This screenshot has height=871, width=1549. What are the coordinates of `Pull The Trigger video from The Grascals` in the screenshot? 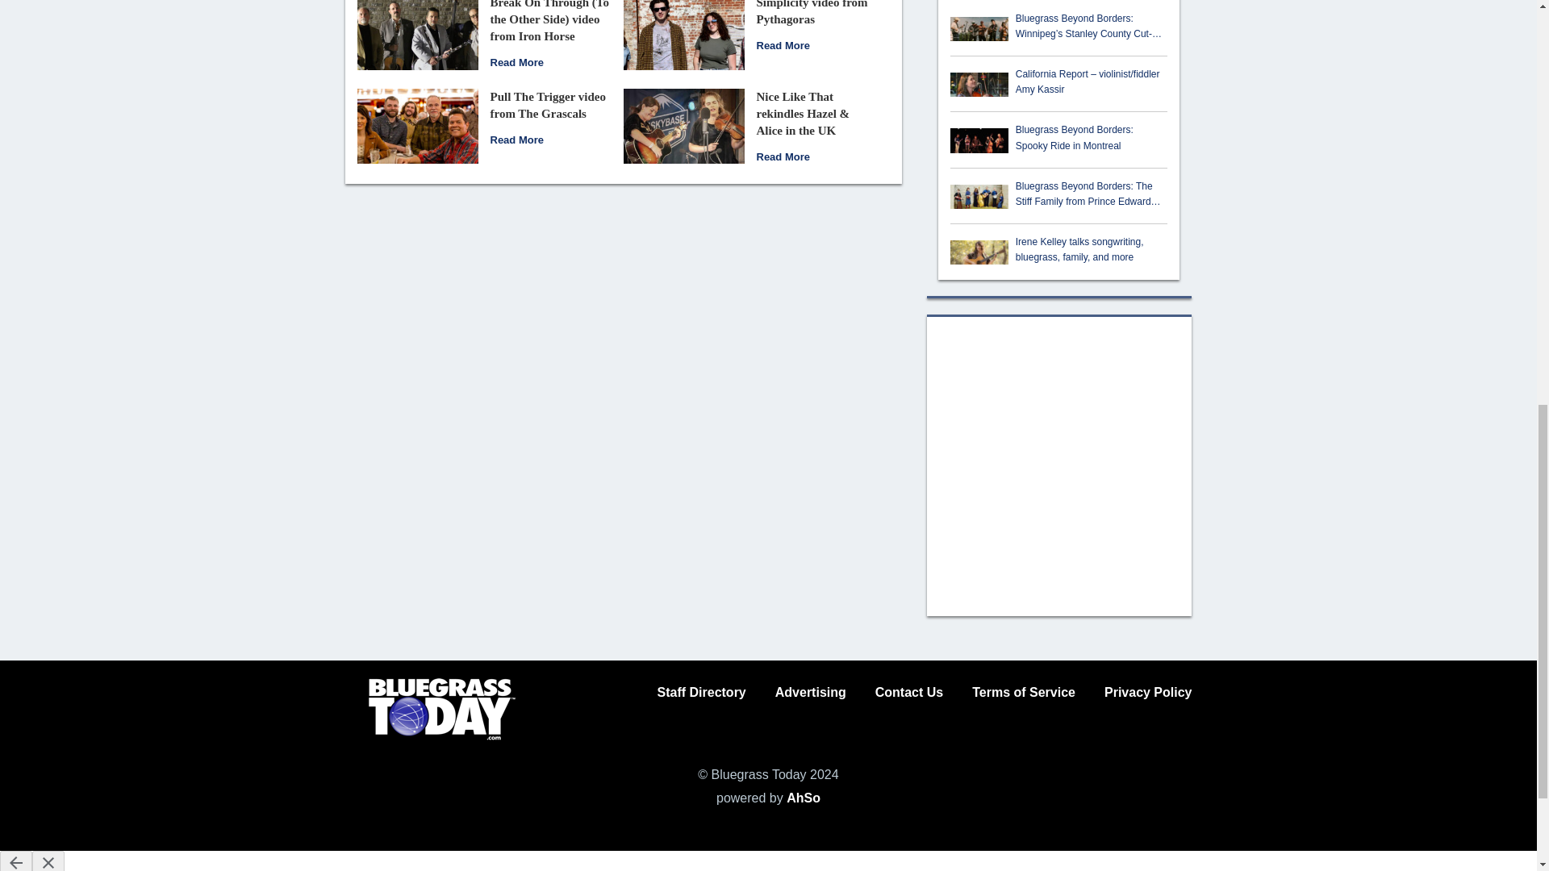 It's located at (416, 125).